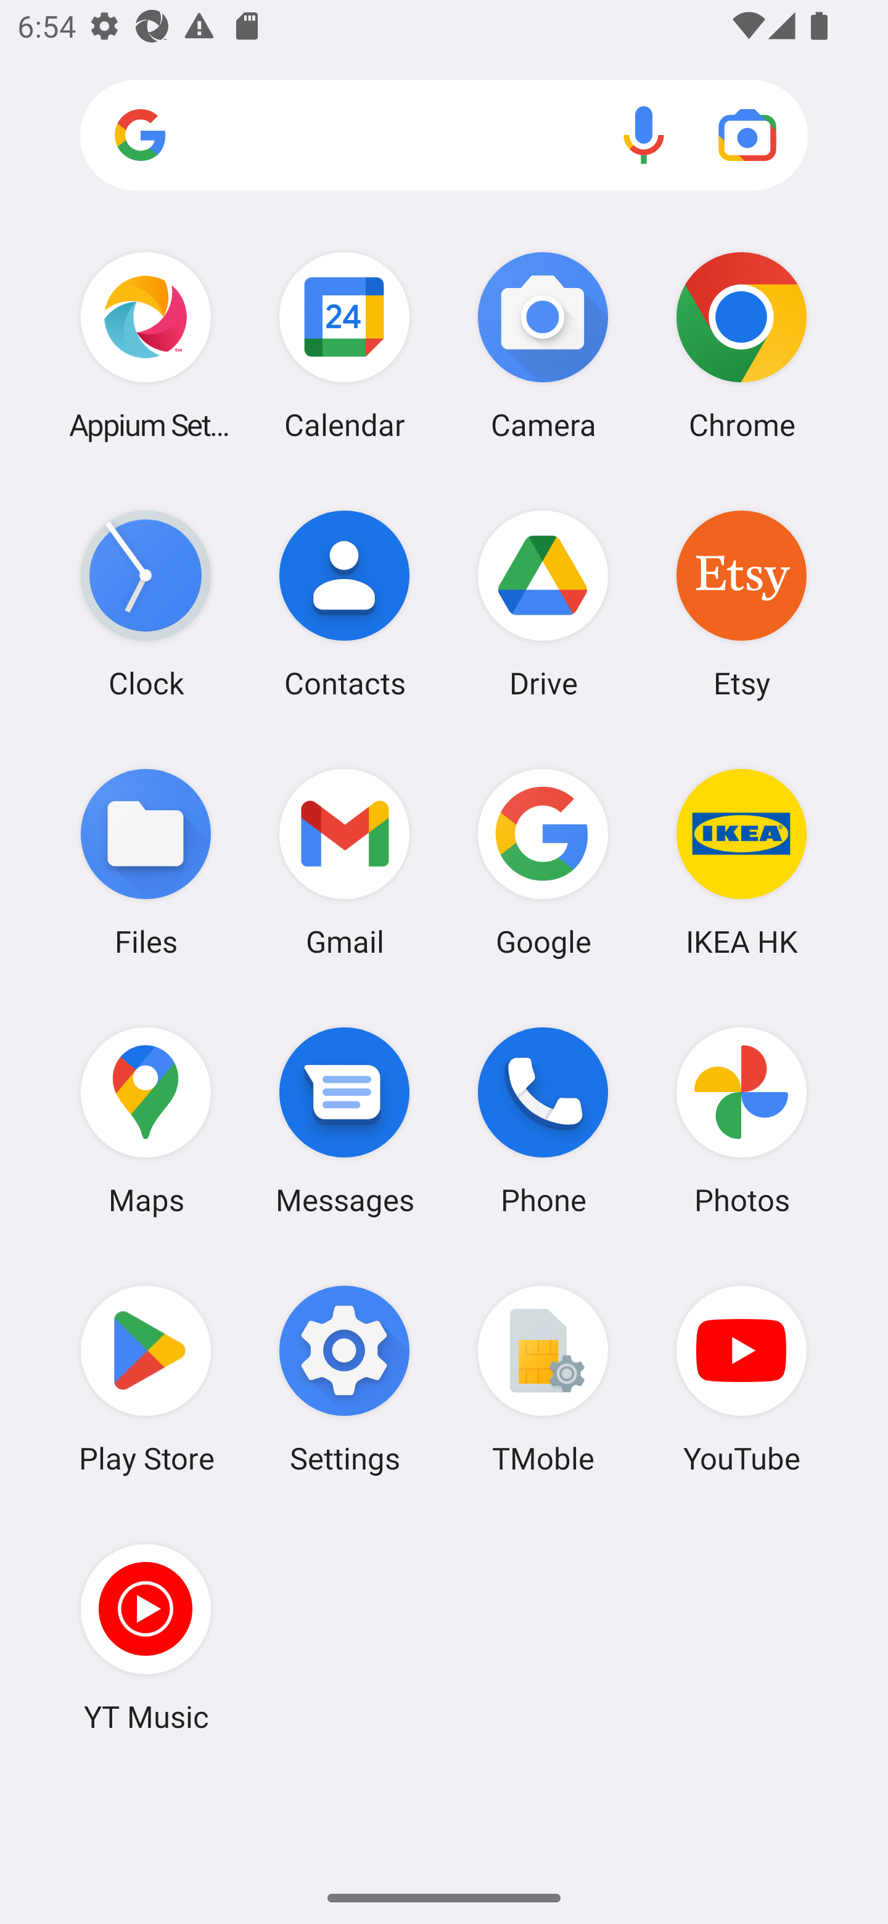 Image resolution: width=888 pixels, height=1924 pixels. Describe the element at coordinates (543, 345) in the screenshot. I see `Camera` at that location.